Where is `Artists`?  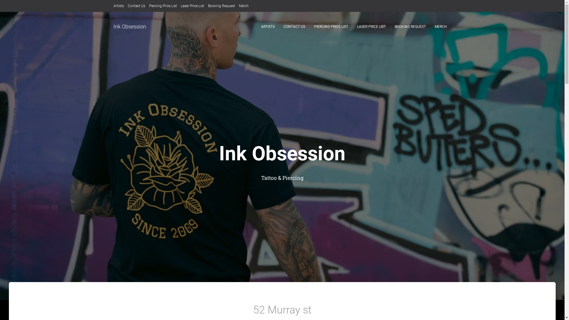
Artists is located at coordinates (119, 6).